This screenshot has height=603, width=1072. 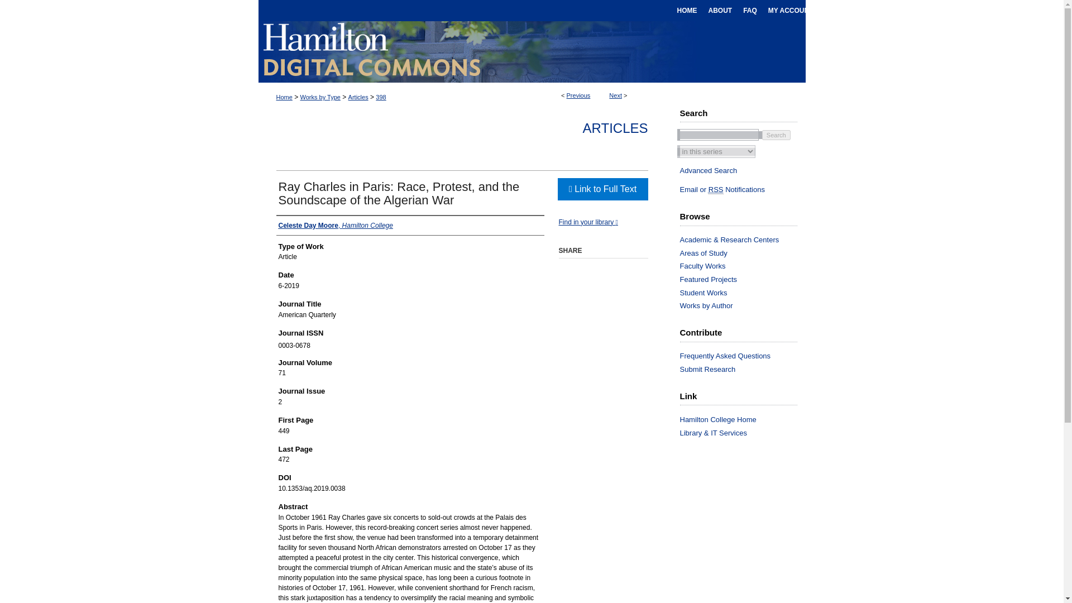 I want to click on Home, so click(x=686, y=10).